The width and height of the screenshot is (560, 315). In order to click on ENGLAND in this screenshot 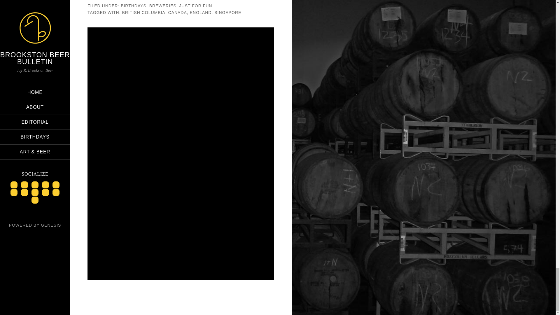, I will do `click(201, 12)`.